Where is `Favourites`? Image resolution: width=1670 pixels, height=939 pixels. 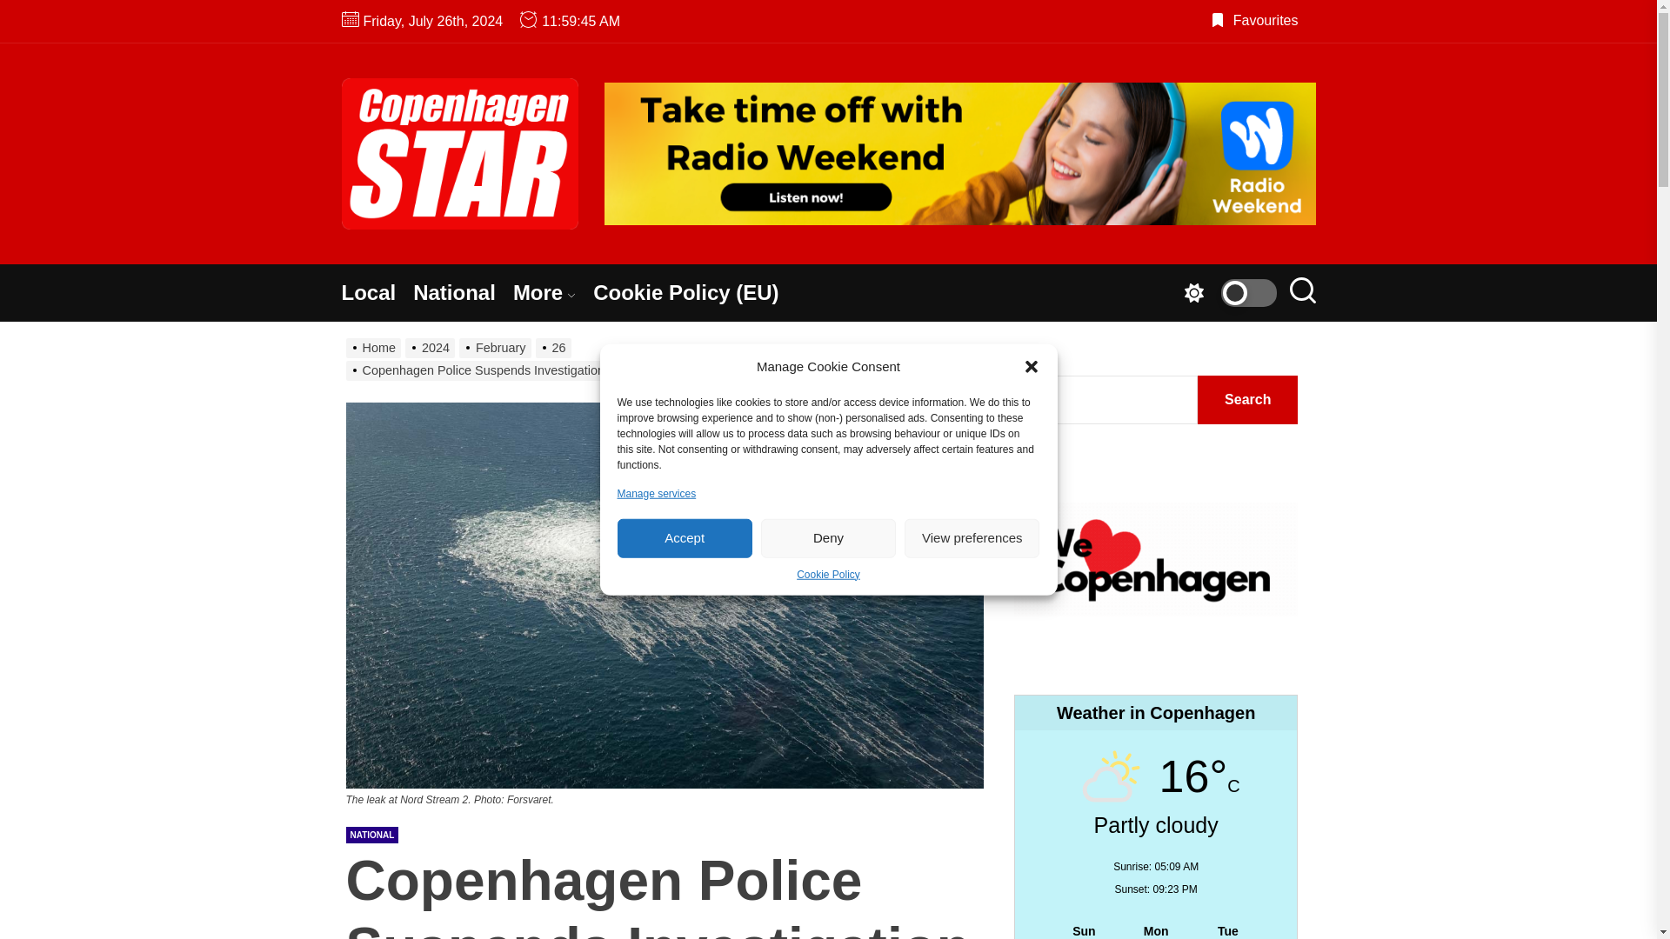
Favourites is located at coordinates (1254, 21).